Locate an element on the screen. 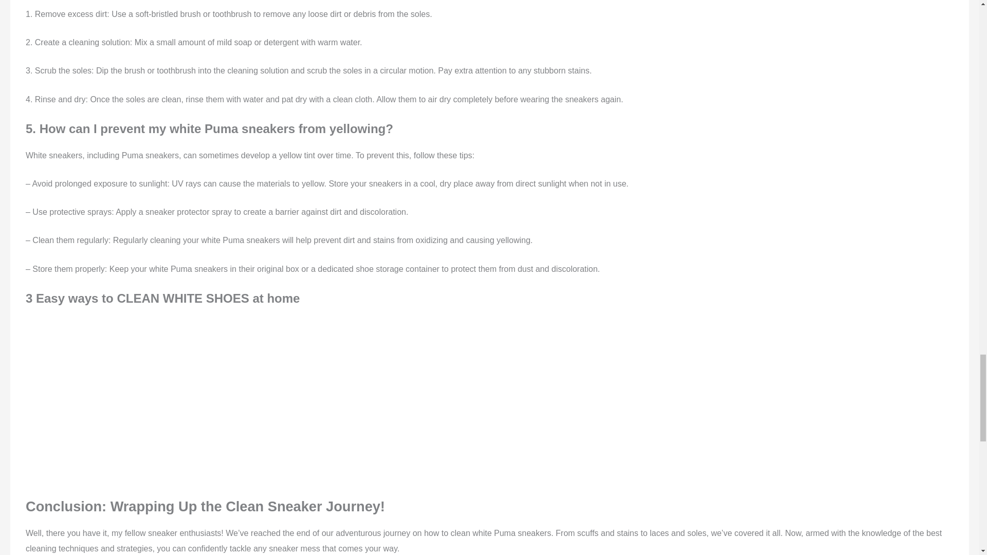  3 Easy ways to CLEAN WHITE SHOES at home is located at coordinates (170, 398).